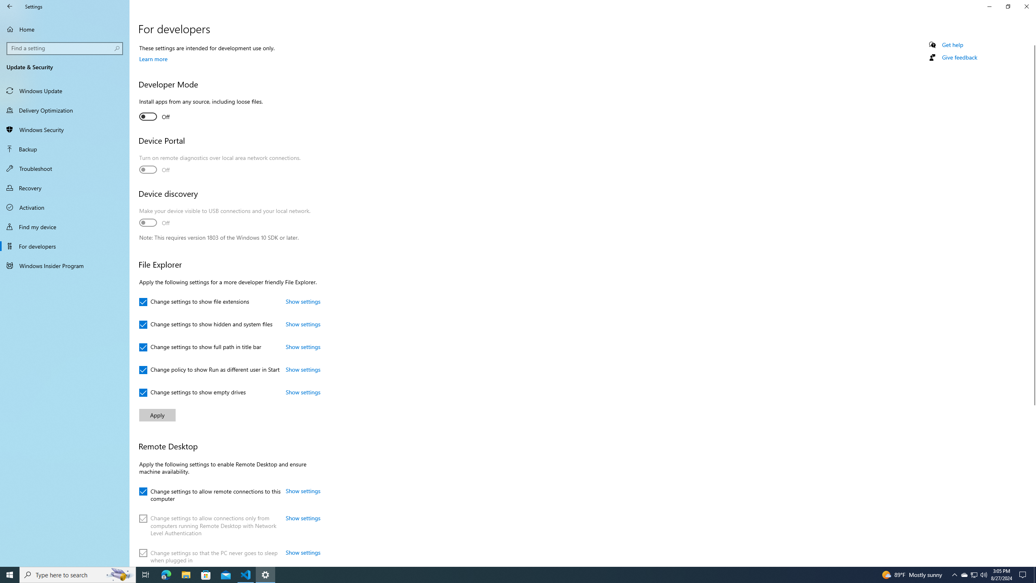  I want to click on Vertical, so click(1033, 303).